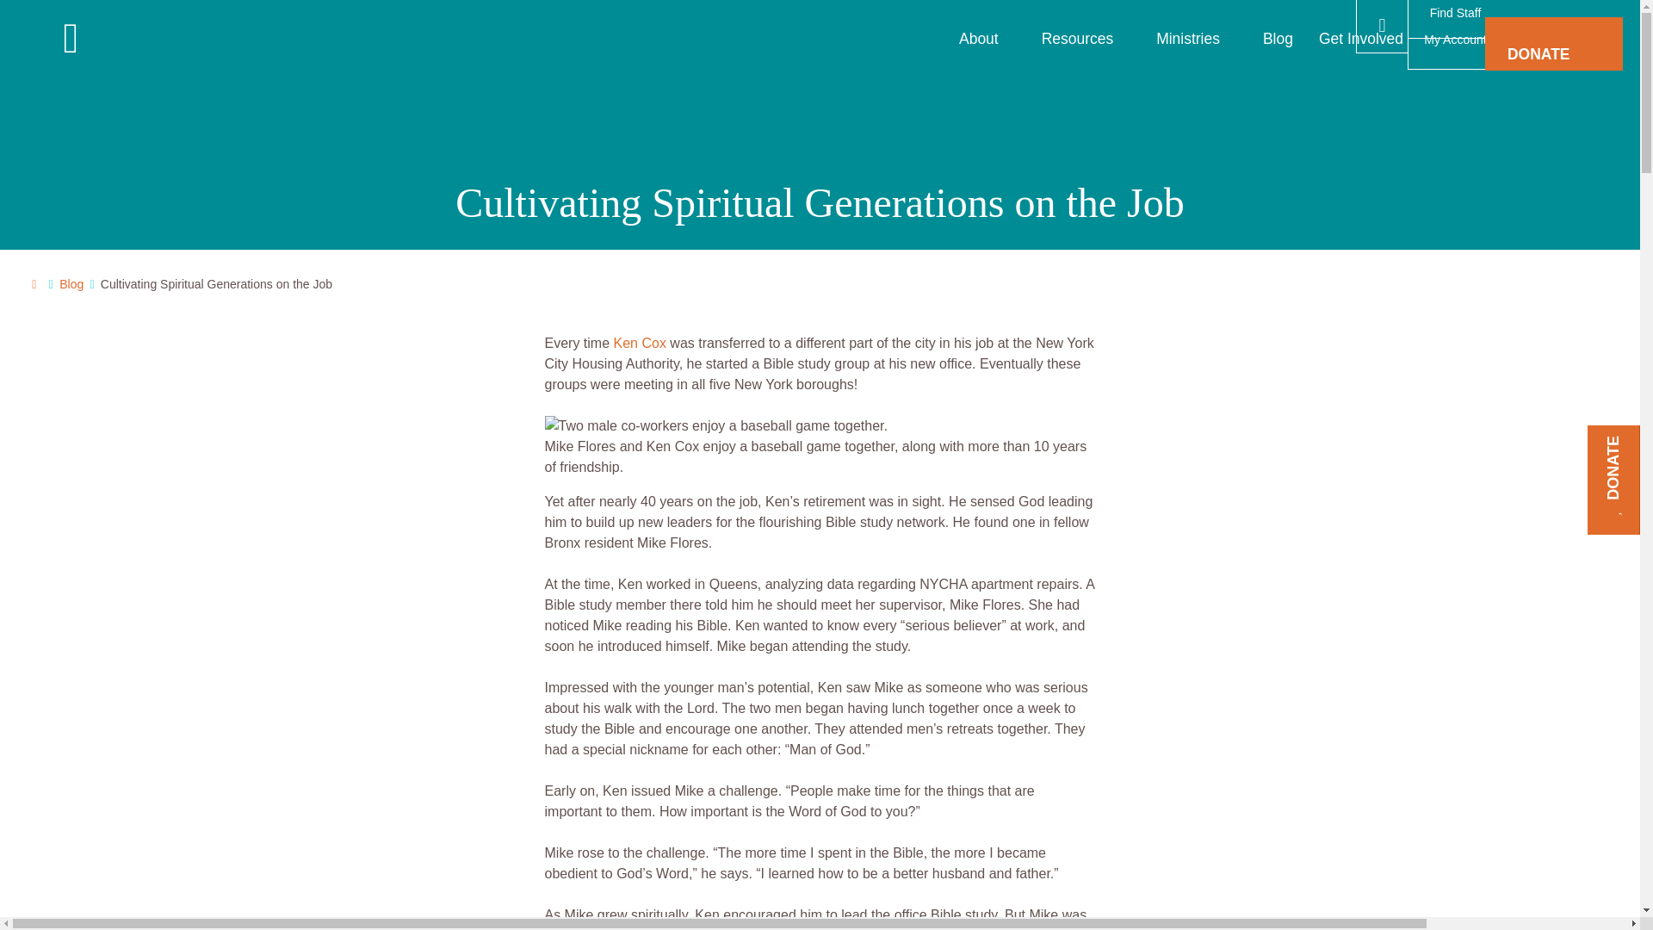 The height and width of the screenshot is (930, 1653). I want to click on Read our Blog, so click(71, 284).